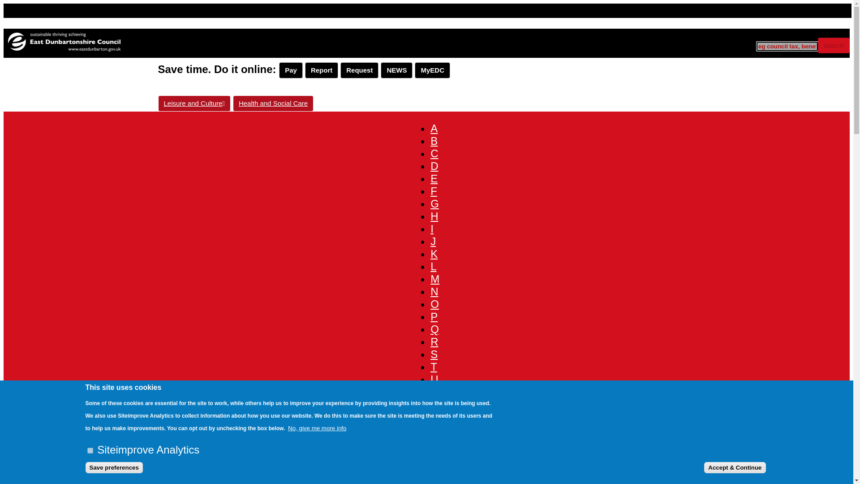 This screenshot has width=860, height=484. What do you see at coordinates (322, 70) in the screenshot?
I see `Report a problem` at bounding box center [322, 70].